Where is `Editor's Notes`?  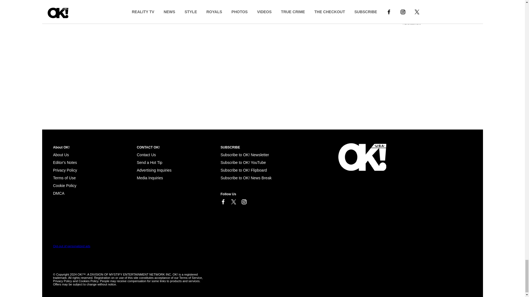
Editor's Notes is located at coordinates (65, 163).